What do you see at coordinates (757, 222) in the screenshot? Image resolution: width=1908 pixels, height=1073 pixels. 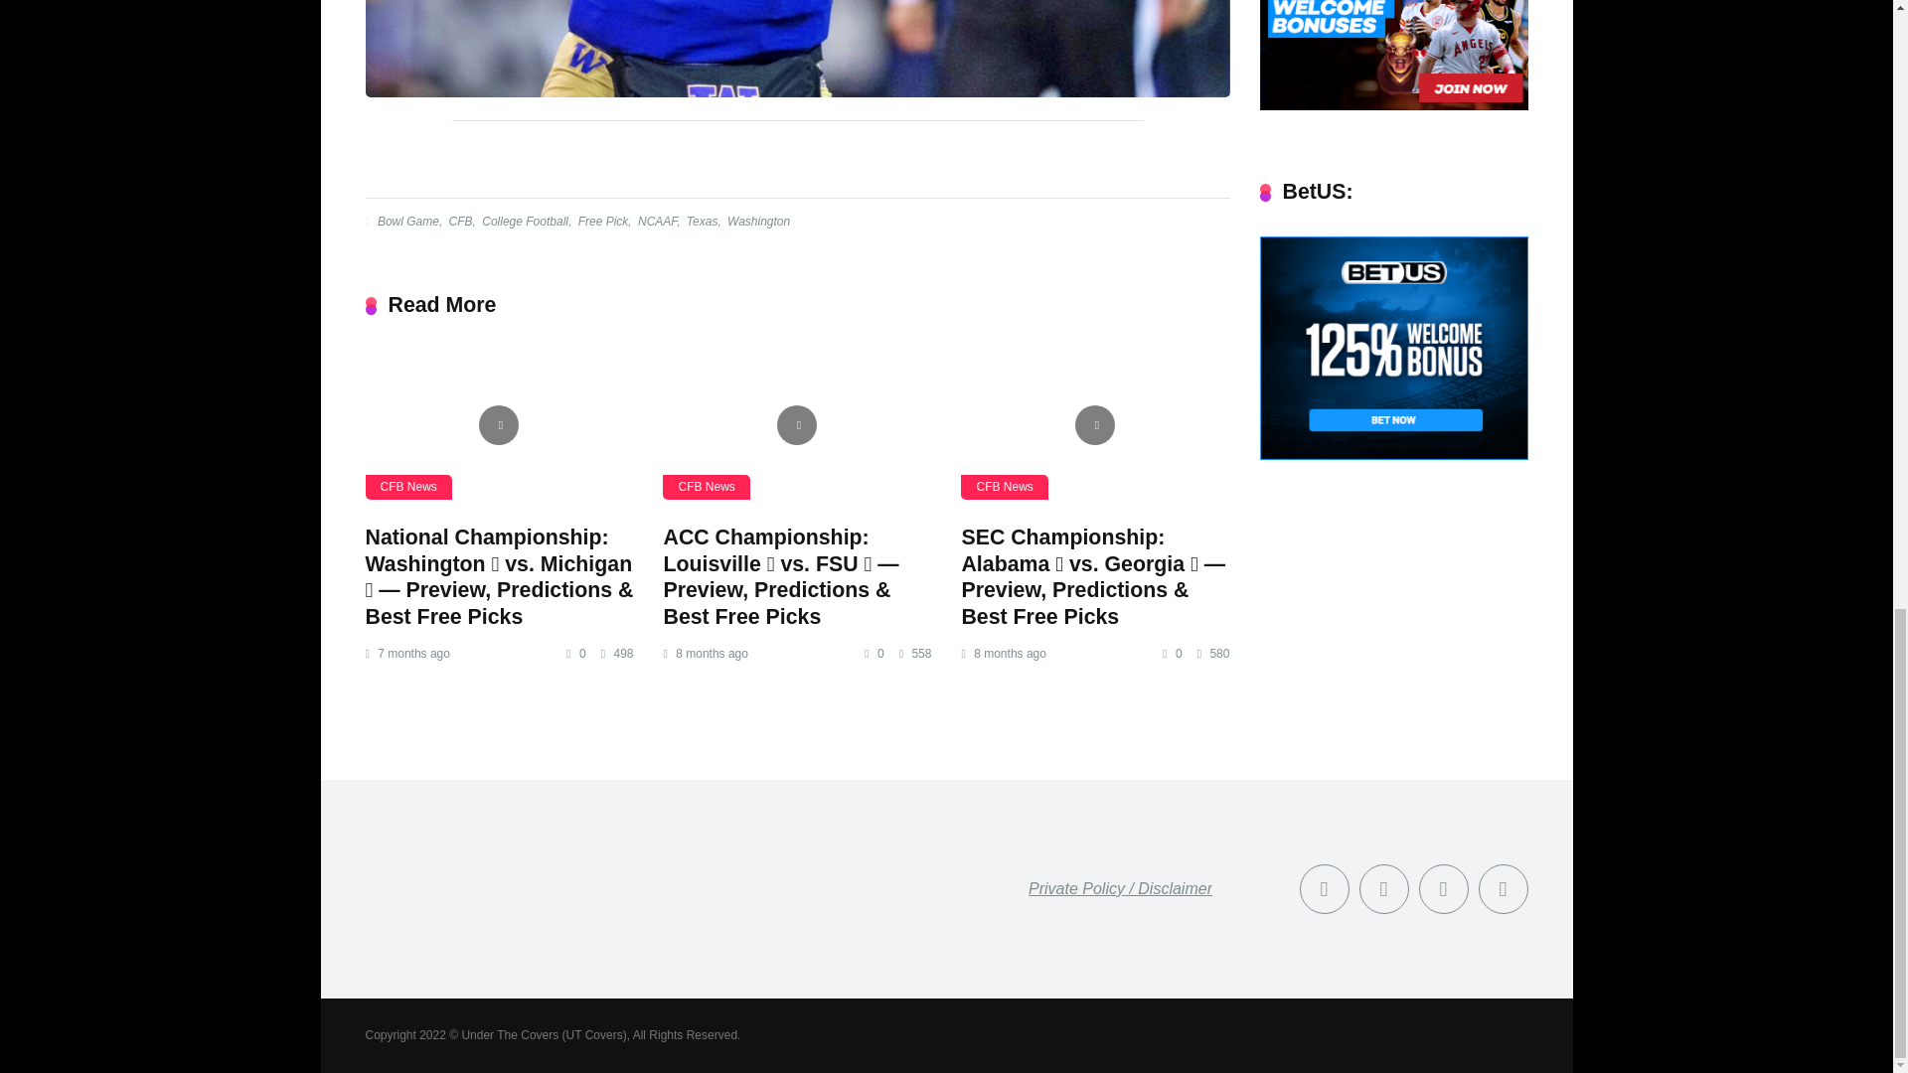 I see `Washington` at bounding box center [757, 222].